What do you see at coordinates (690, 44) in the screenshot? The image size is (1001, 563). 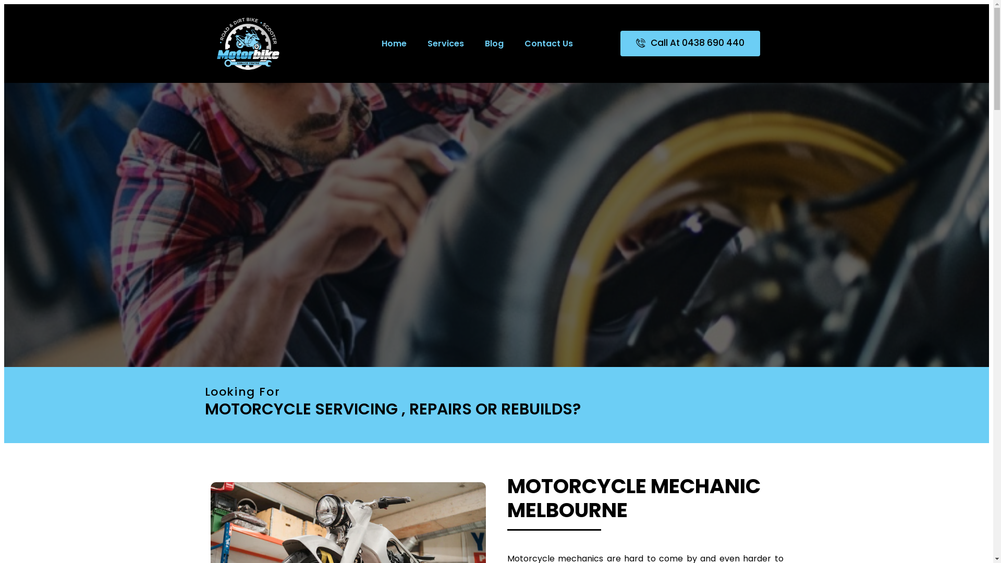 I see `Call At 0438 690 440` at bounding box center [690, 44].